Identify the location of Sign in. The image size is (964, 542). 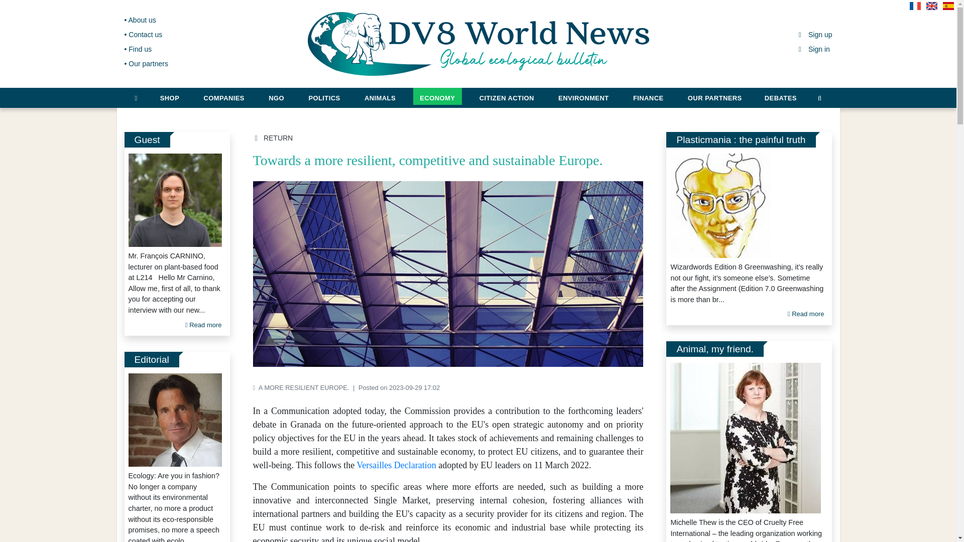
(813, 49).